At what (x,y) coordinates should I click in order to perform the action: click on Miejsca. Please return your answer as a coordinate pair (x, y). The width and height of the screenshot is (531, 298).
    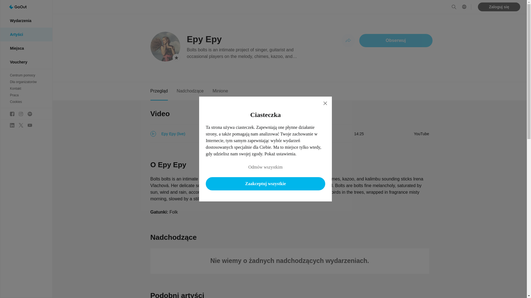
    Looking at the image, I should click on (26, 48).